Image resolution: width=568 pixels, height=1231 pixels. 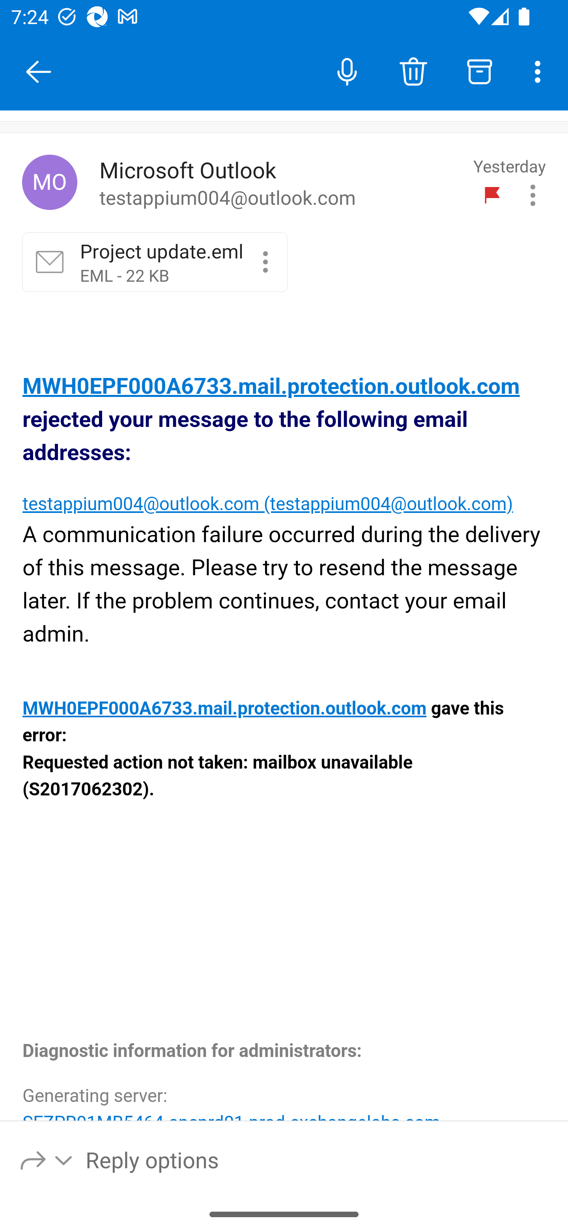 What do you see at coordinates (271, 387) in the screenshot?
I see `MWH0EPF000A6733.mail.protection.outlook.com` at bounding box center [271, 387].